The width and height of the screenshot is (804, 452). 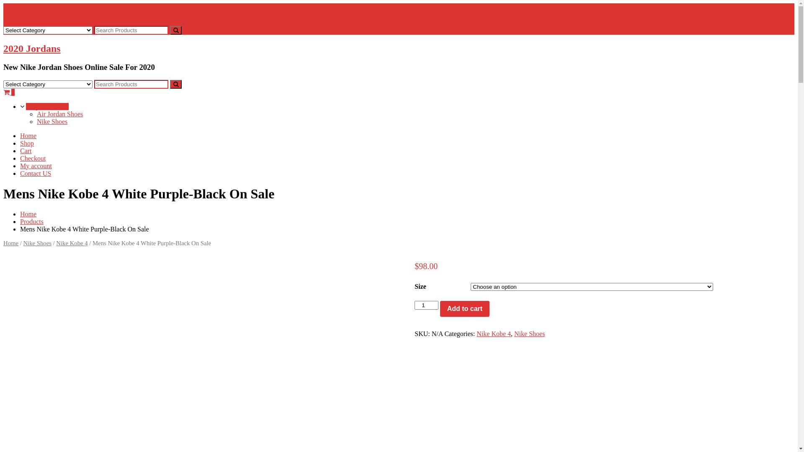 I want to click on Search, so click(x=176, y=30).